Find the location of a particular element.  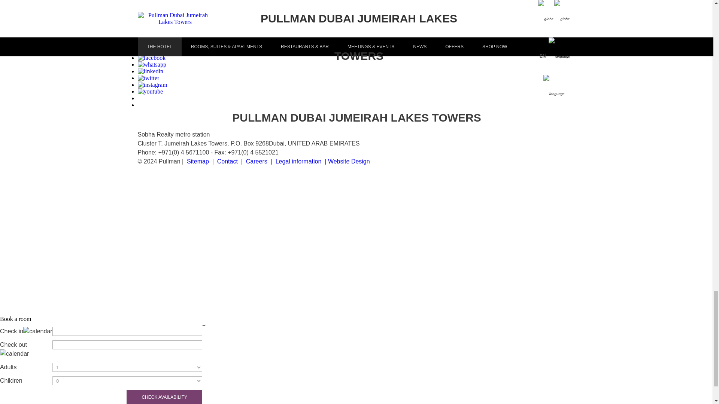

Check Availability is located at coordinates (164, 397).